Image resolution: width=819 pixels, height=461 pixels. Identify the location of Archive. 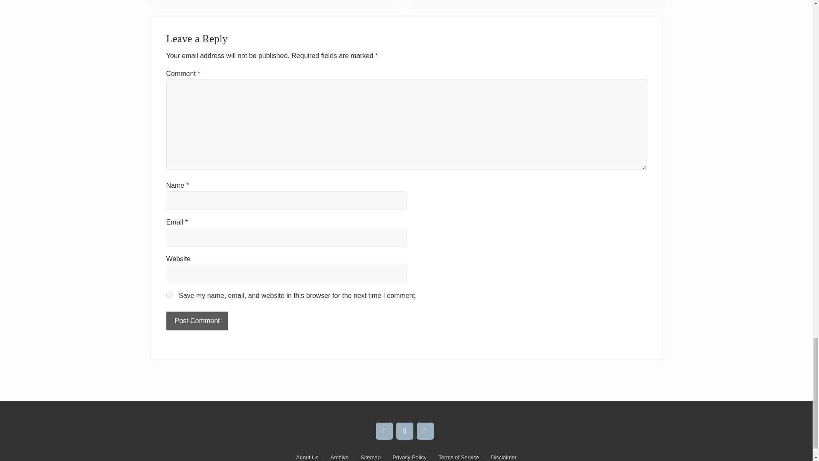
(340, 456).